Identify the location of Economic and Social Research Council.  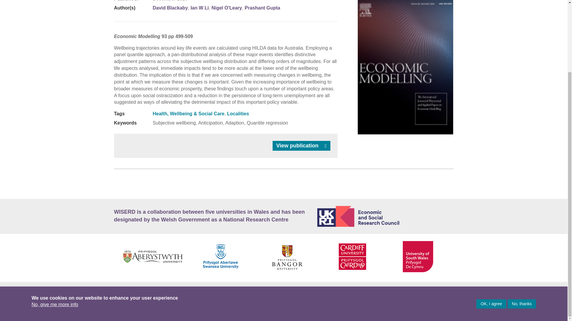
(386, 216).